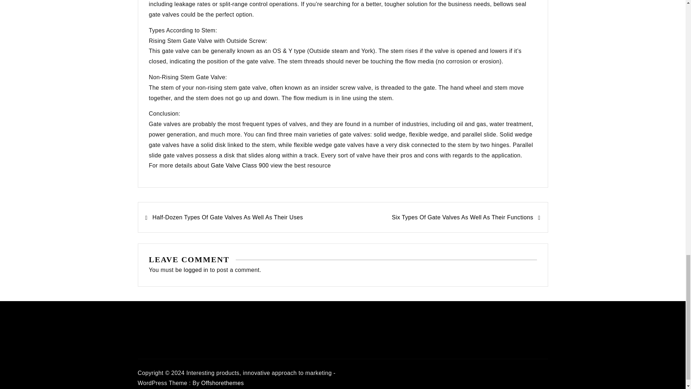  What do you see at coordinates (196, 270) in the screenshot?
I see `logged in` at bounding box center [196, 270].